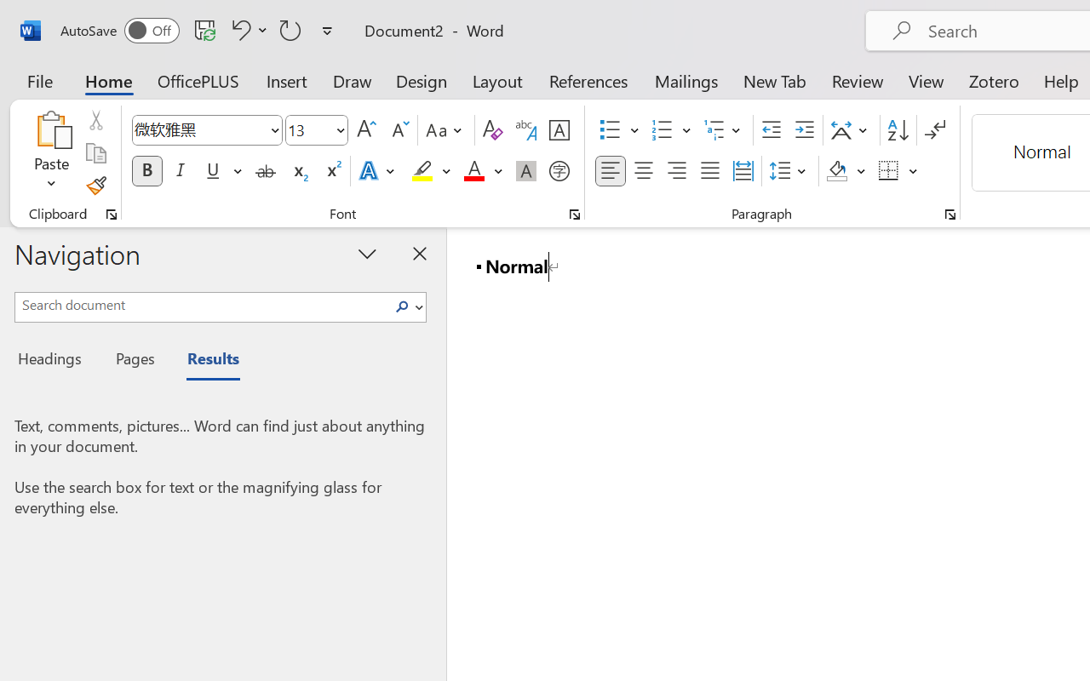  What do you see at coordinates (201, 305) in the screenshot?
I see `Search document` at bounding box center [201, 305].